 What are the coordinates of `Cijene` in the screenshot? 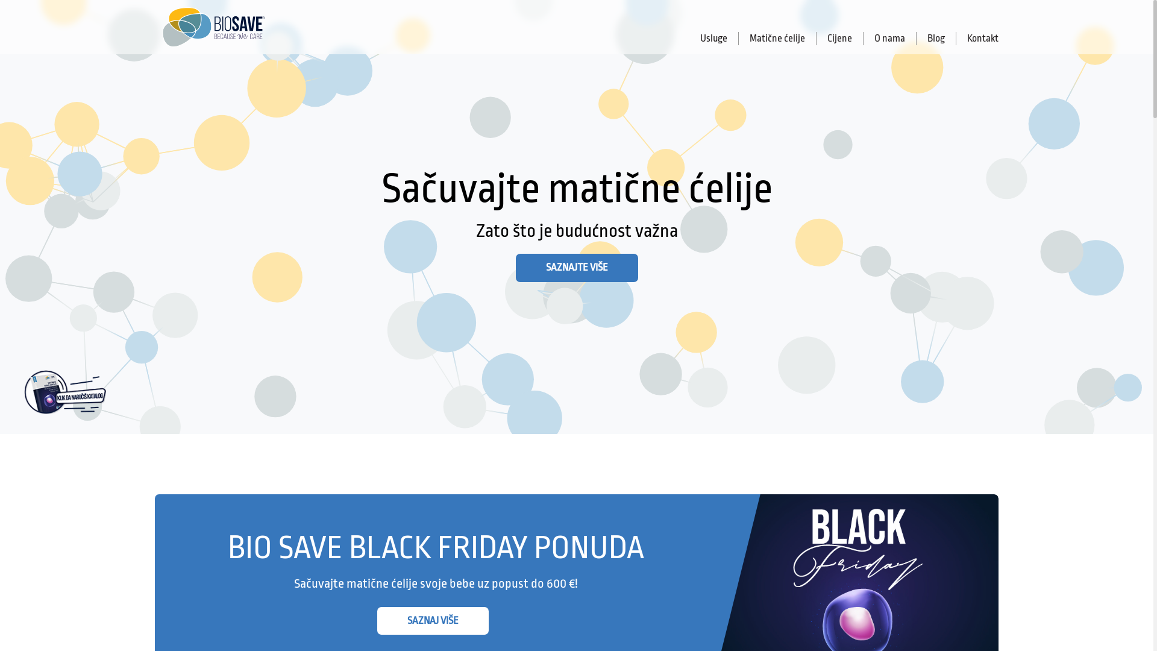 It's located at (840, 39).